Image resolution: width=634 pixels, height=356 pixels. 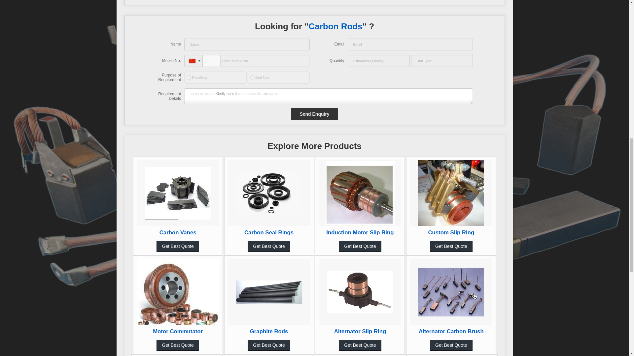 What do you see at coordinates (360, 232) in the screenshot?
I see `Induction Motor Slip Ring` at bounding box center [360, 232].